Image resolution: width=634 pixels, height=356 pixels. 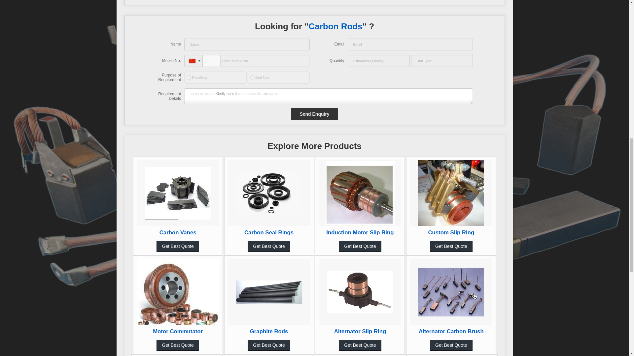 What do you see at coordinates (360, 232) in the screenshot?
I see `Induction Motor Slip Ring` at bounding box center [360, 232].